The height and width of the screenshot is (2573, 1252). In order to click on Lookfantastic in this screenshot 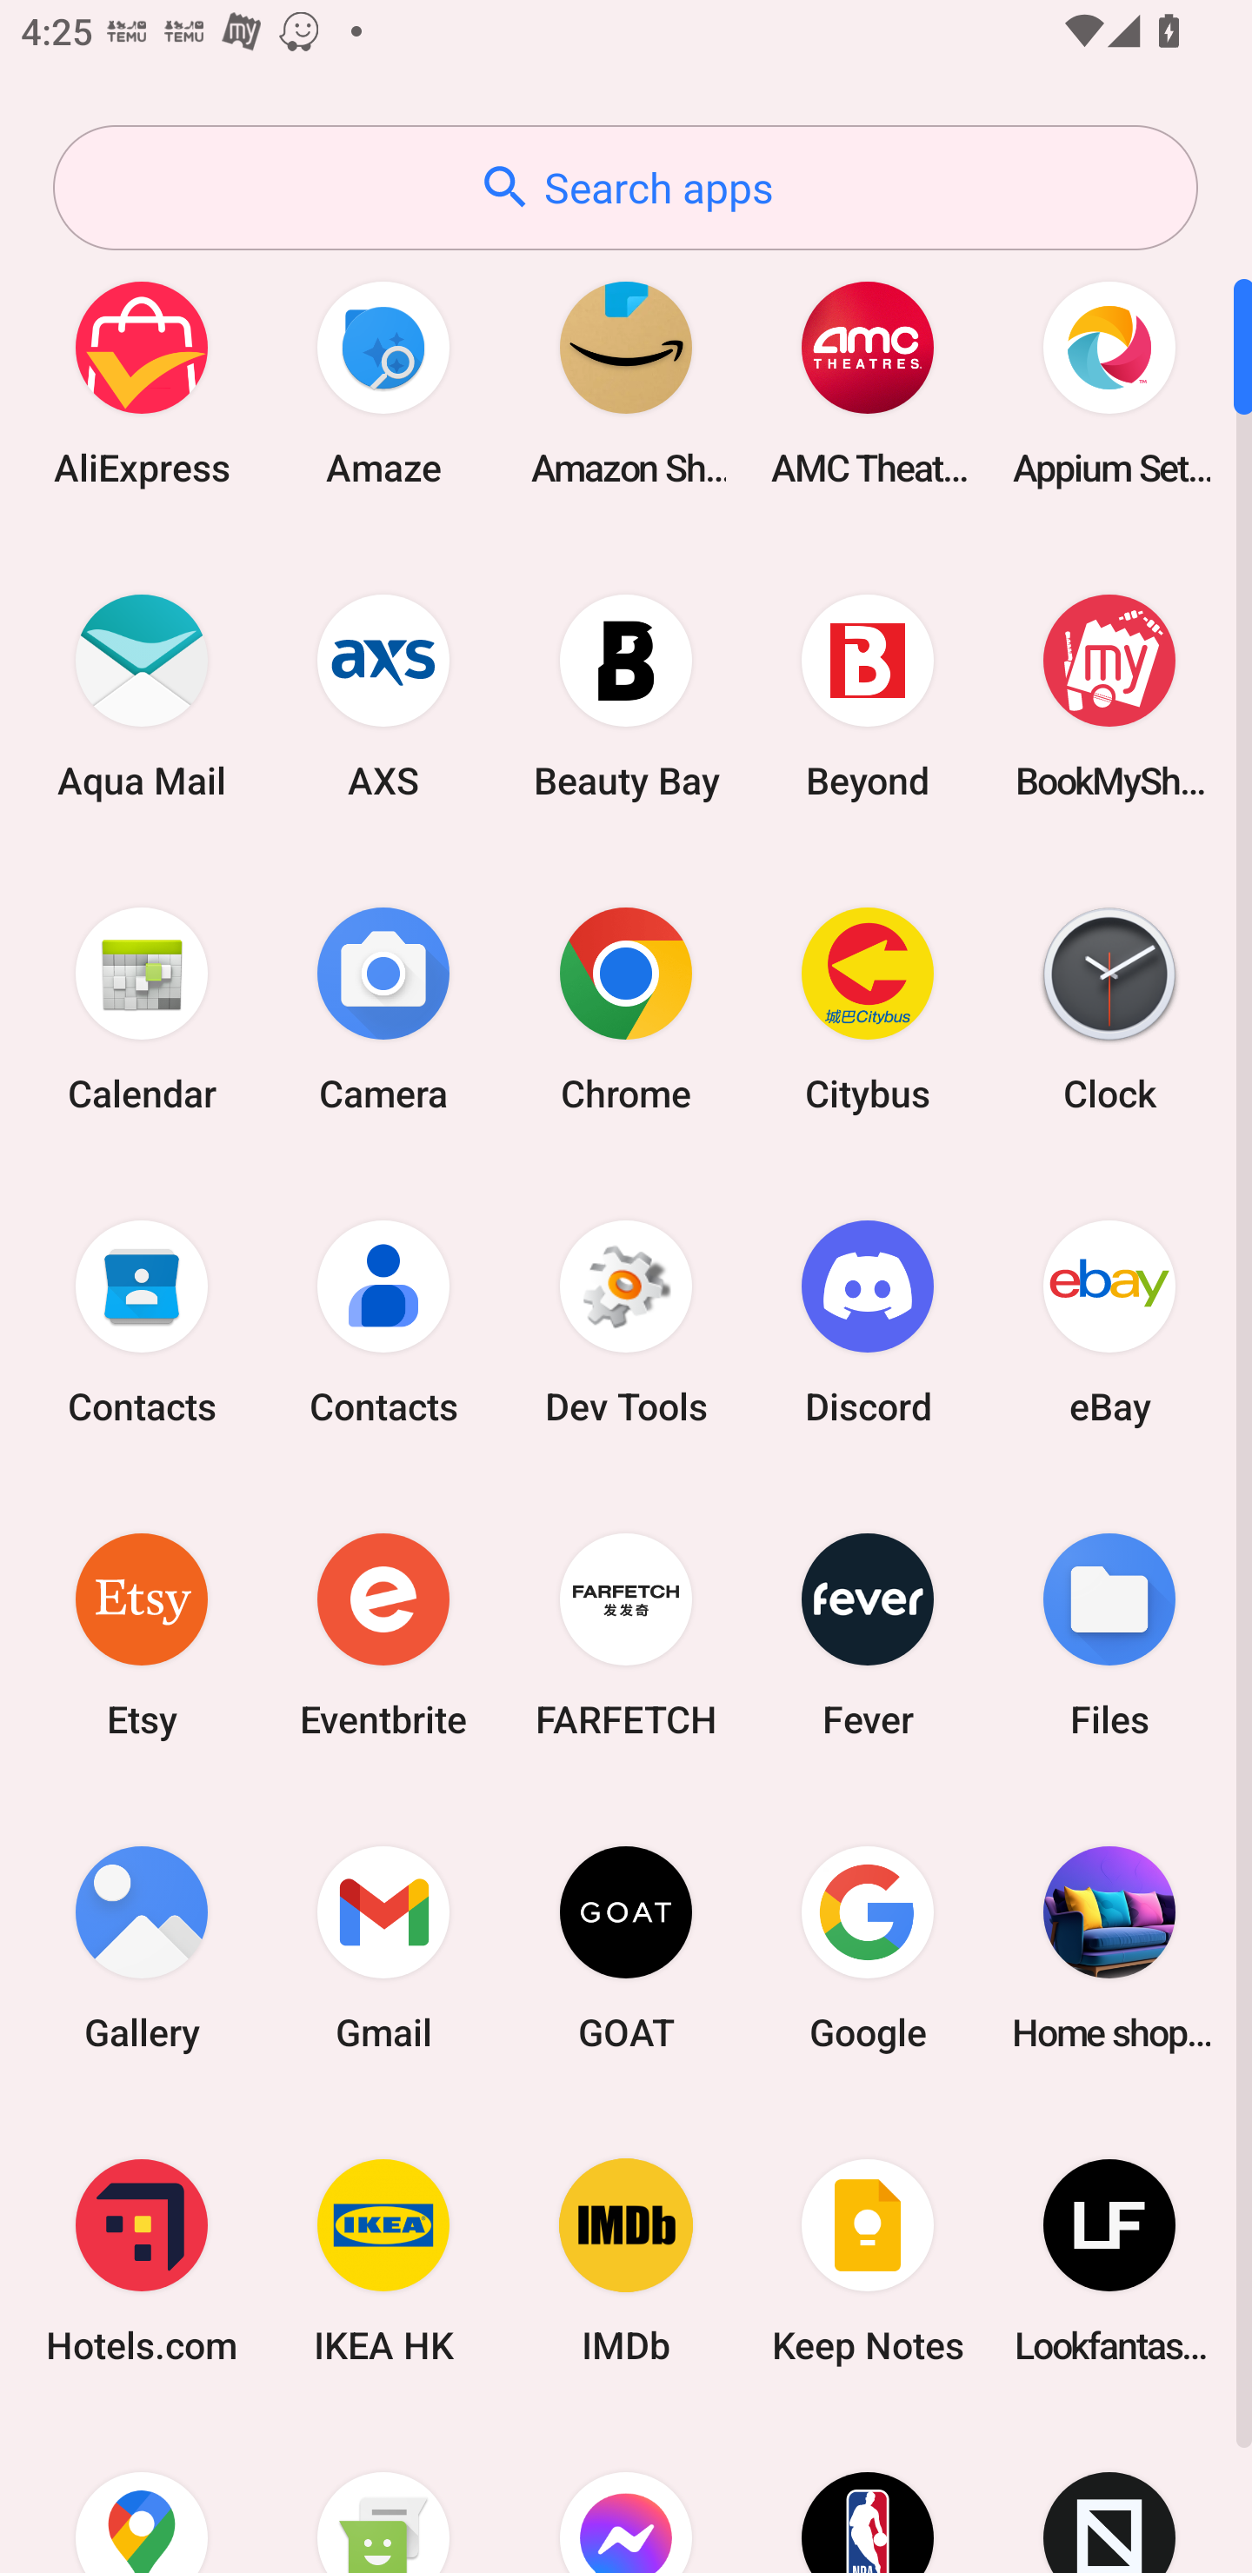, I will do `click(1109, 2262)`.